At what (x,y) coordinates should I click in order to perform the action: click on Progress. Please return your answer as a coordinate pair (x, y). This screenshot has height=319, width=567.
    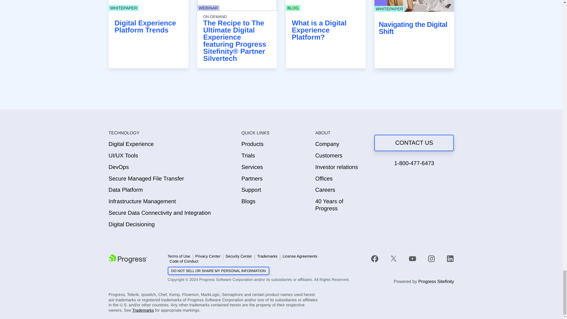
    Looking at the image, I should click on (128, 259).